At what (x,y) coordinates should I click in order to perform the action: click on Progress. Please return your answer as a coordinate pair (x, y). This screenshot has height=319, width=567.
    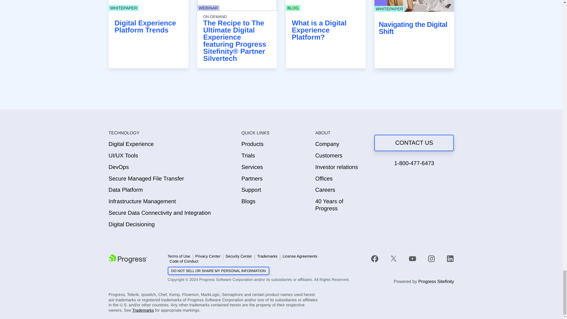
    Looking at the image, I should click on (128, 259).